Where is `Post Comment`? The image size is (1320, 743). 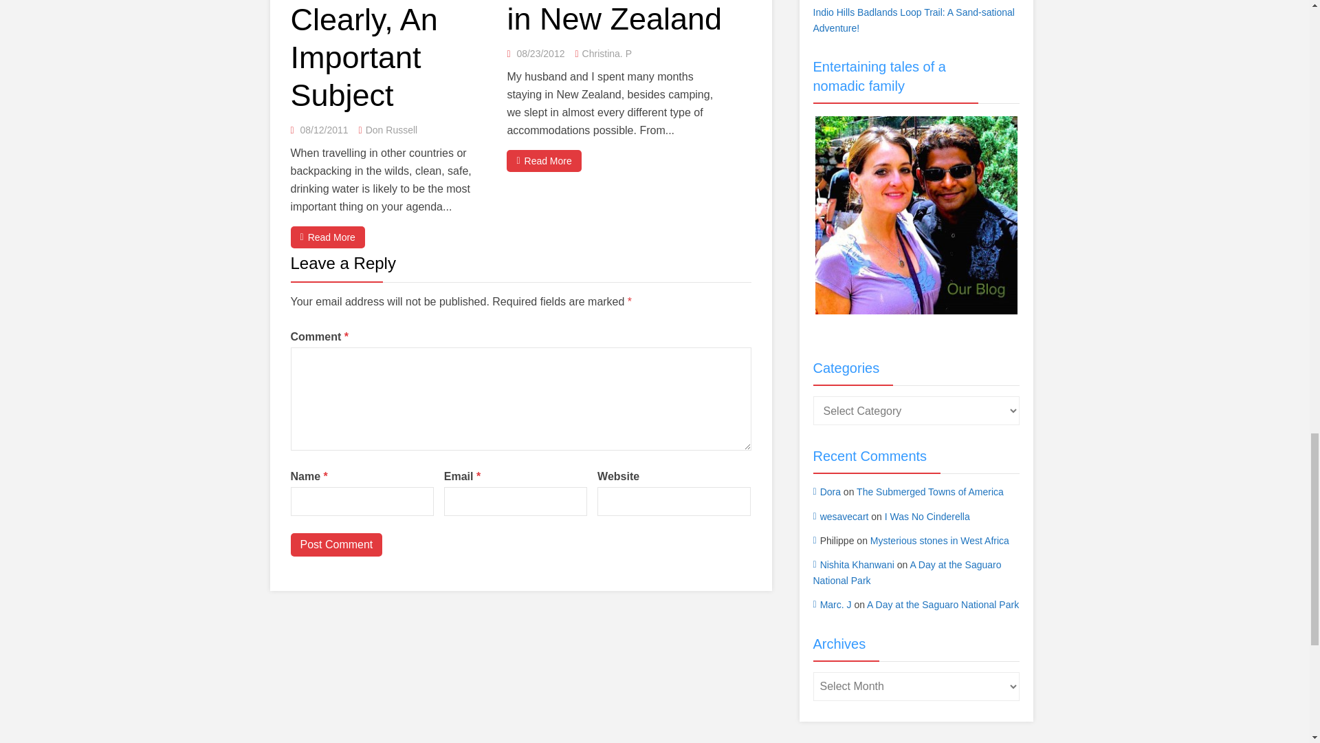
Post Comment is located at coordinates (336, 545).